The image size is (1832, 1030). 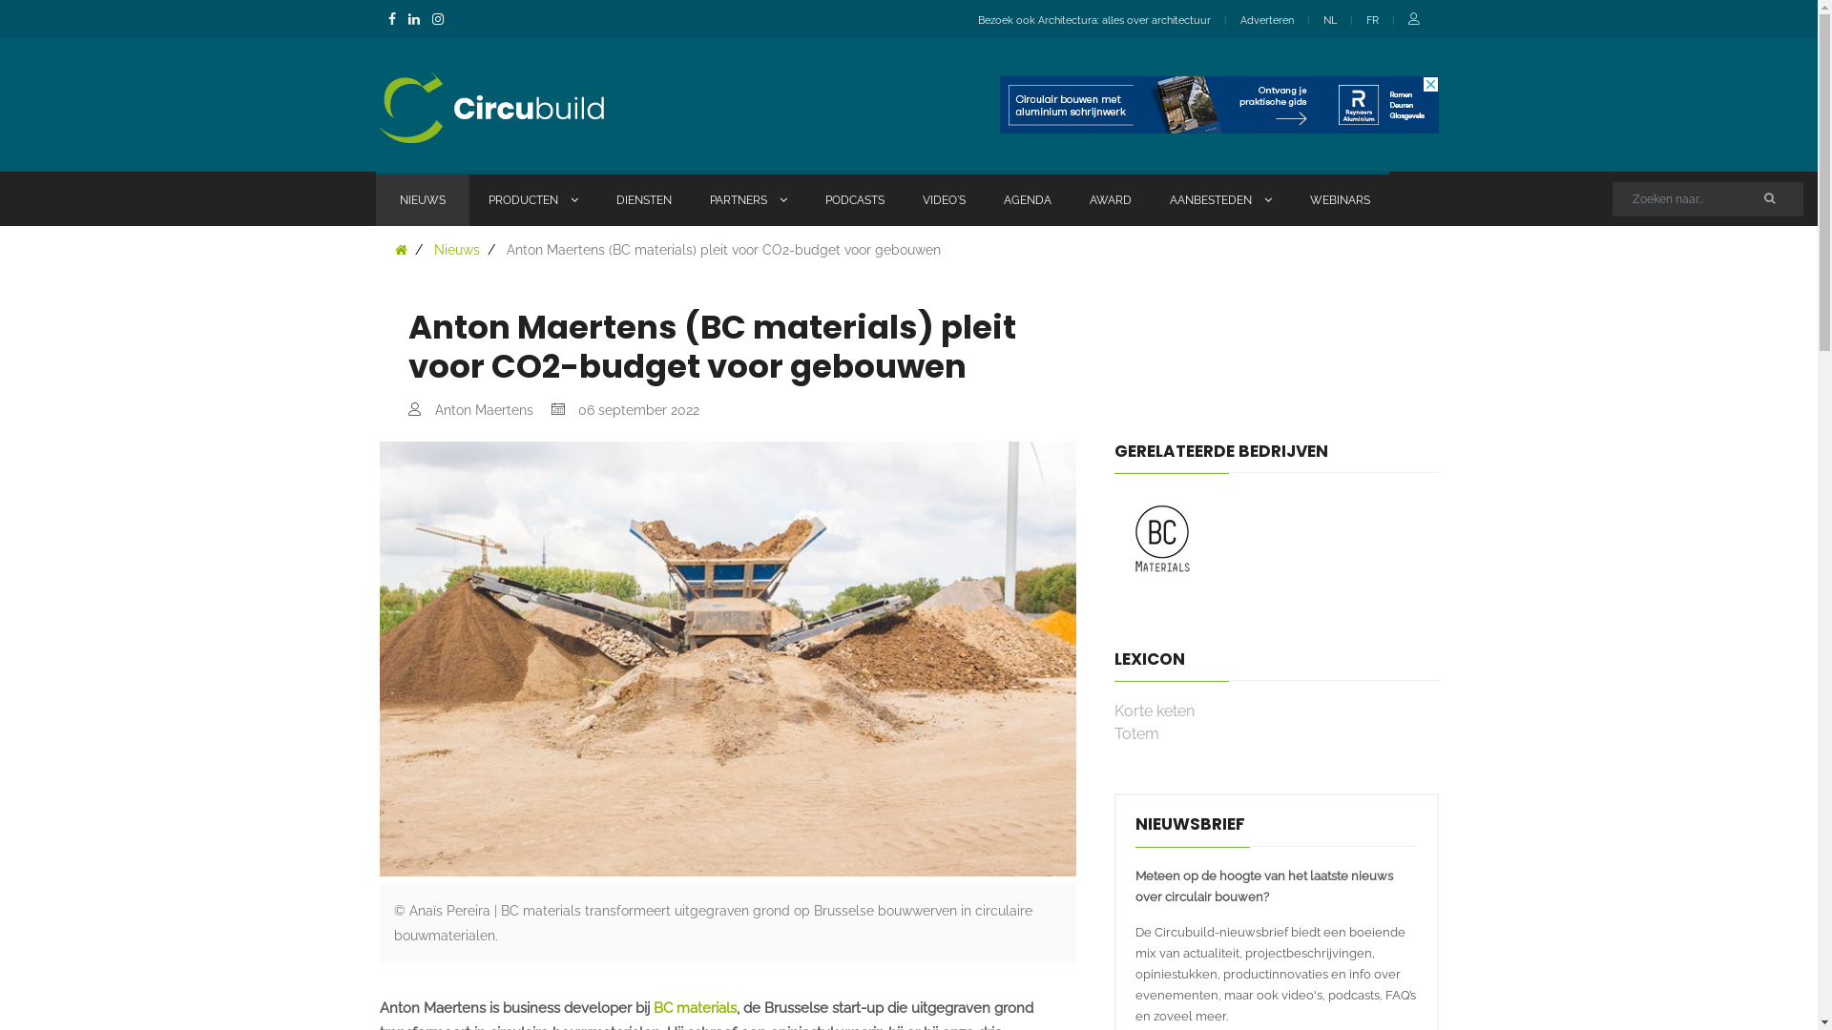 What do you see at coordinates (422, 198) in the screenshot?
I see `NIEUWS` at bounding box center [422, 198].